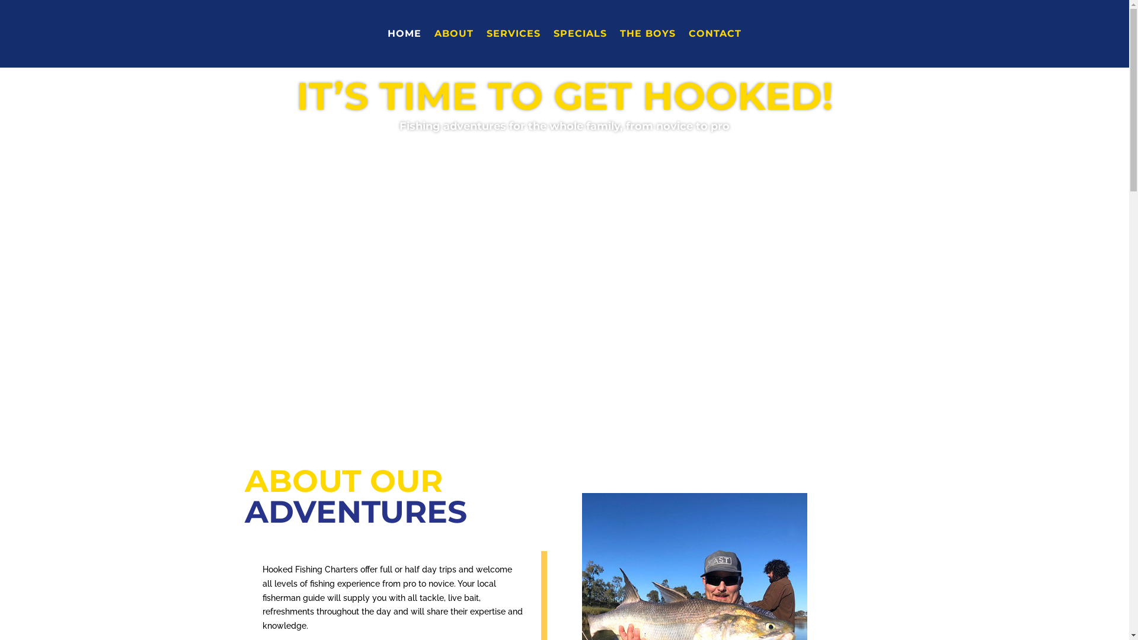 The width and height of the screenshot is (1138, 640). I want to click on THE BOYS, so click(648, 49).